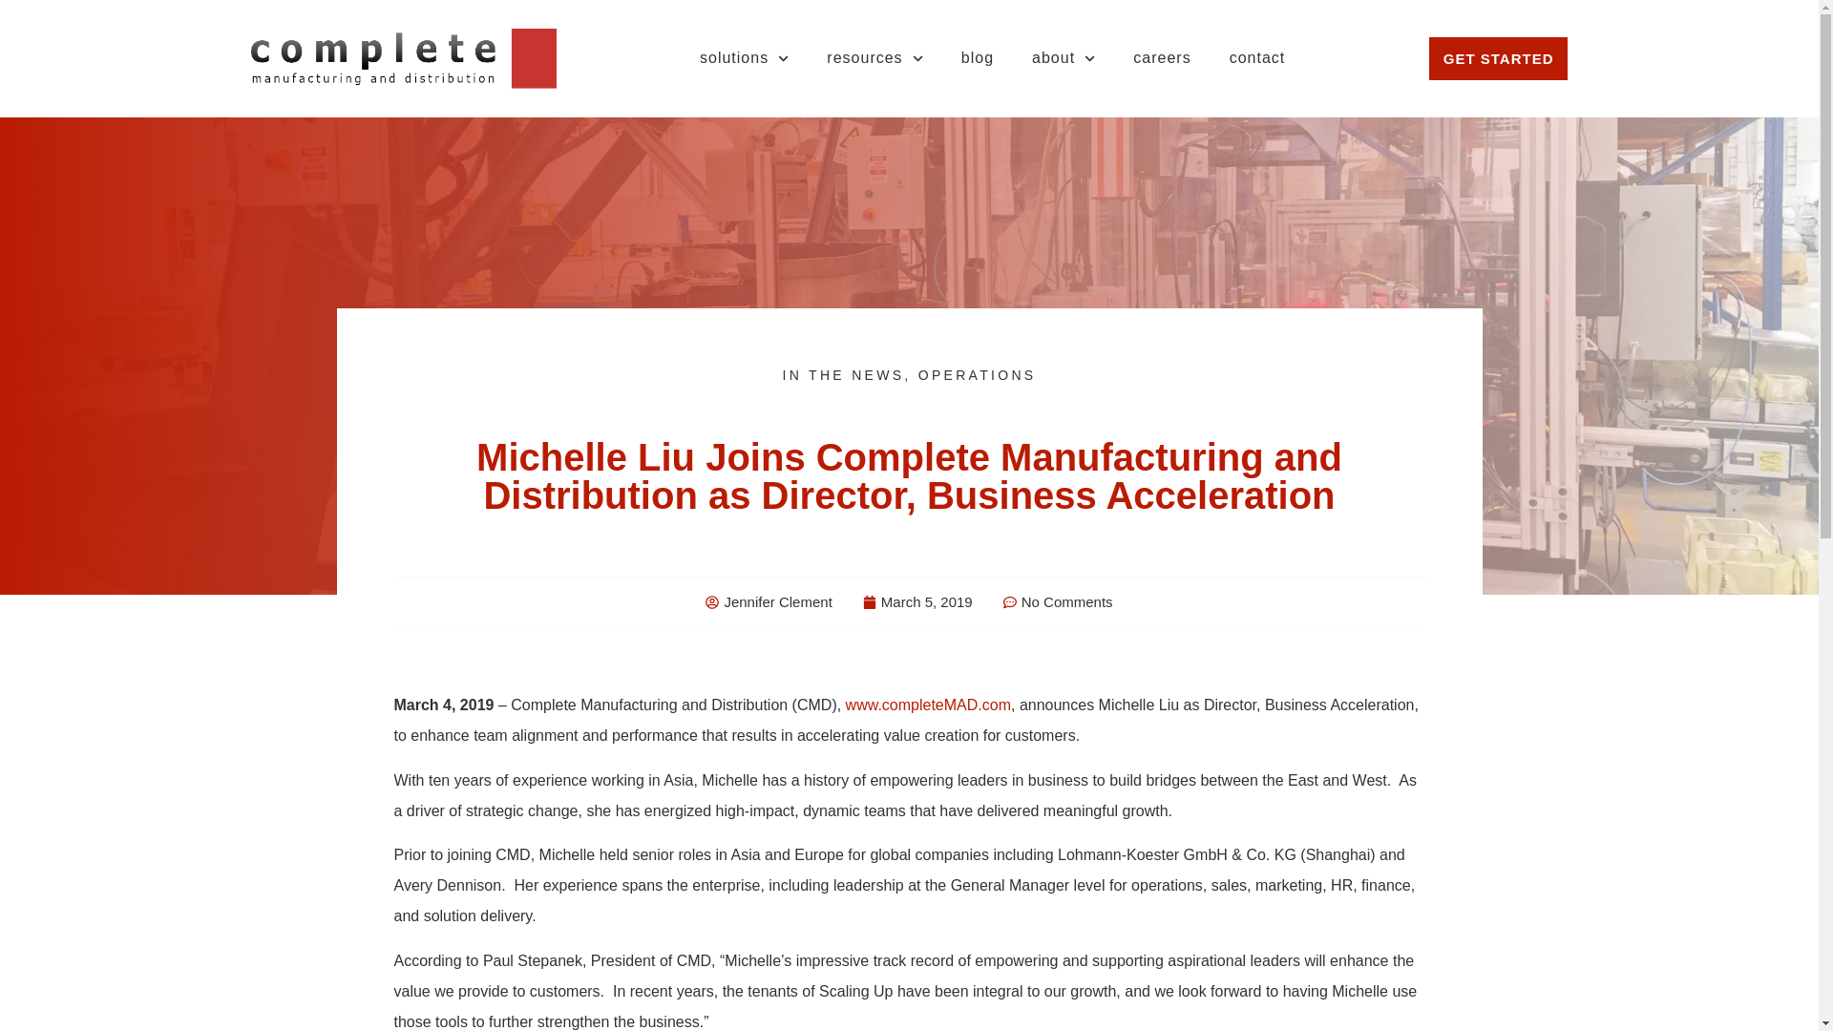 This screenshot has width=1833, height=1031. I want to click on contact, so click(1257, 57).